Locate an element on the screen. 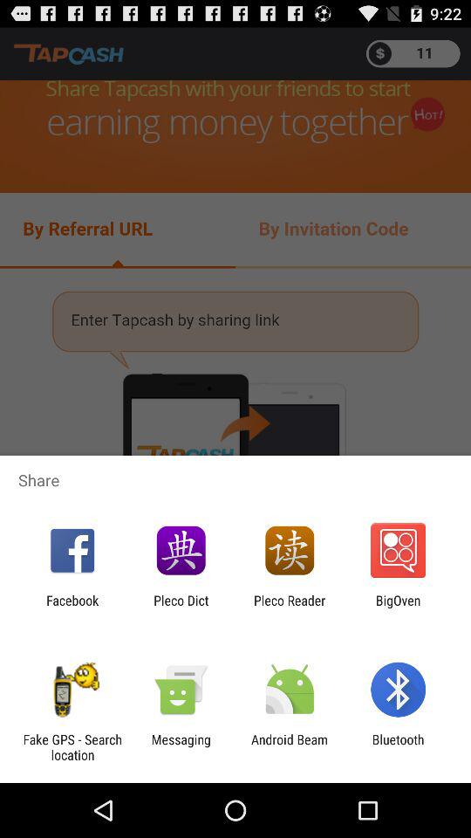 This screenshot has width=471, height=838. open the pleco reader icon is located at coordinates (290, 608).